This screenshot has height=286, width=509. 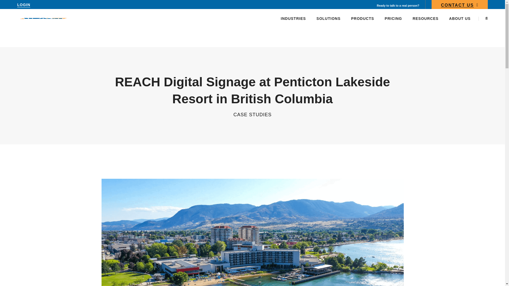 What do you see at coordinates (293, 18) in the screenshot?
I see `INDUSTRIES` at bounding box center [293, 18].